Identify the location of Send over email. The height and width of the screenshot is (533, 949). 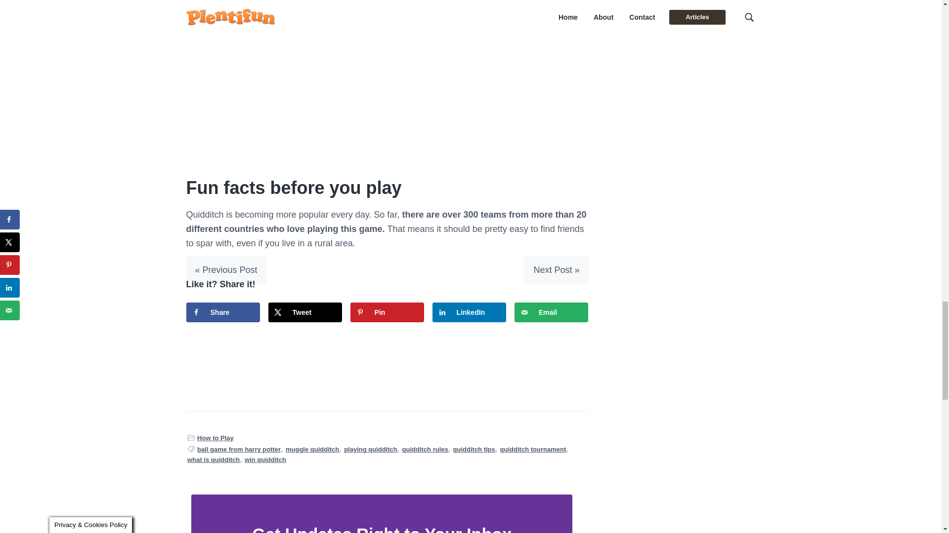
(551, 312).